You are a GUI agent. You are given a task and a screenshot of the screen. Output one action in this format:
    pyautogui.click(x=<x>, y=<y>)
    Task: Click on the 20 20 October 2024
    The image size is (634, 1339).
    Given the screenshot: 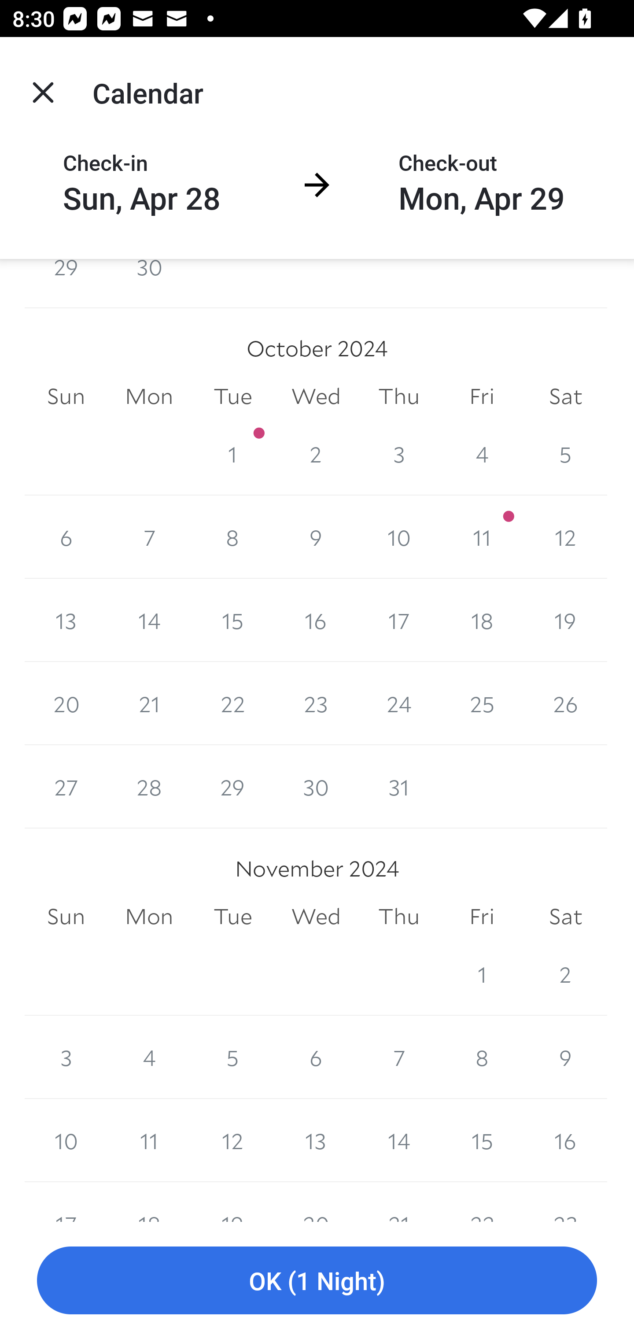 What is the action you would take?
    pyautogui.click(x=66, y=703)
    